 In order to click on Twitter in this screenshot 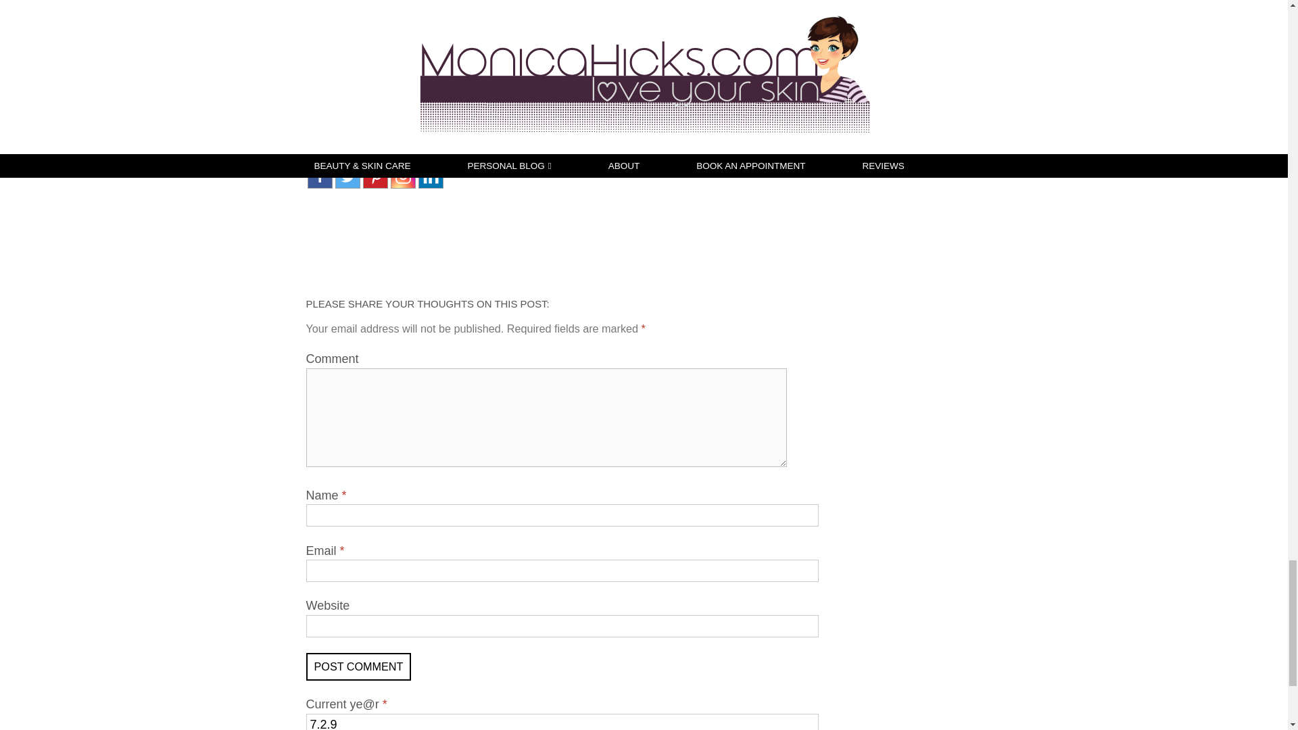, I will do `click(347, 176)`.